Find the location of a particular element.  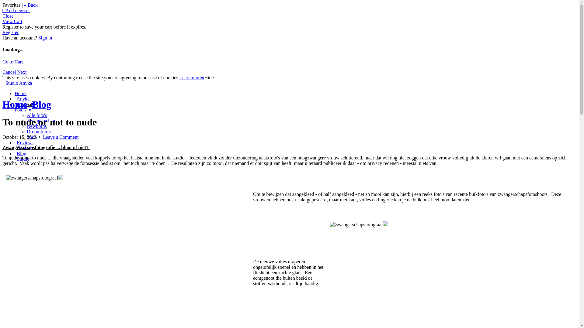

Reviews is located at coordinates (25, 143).